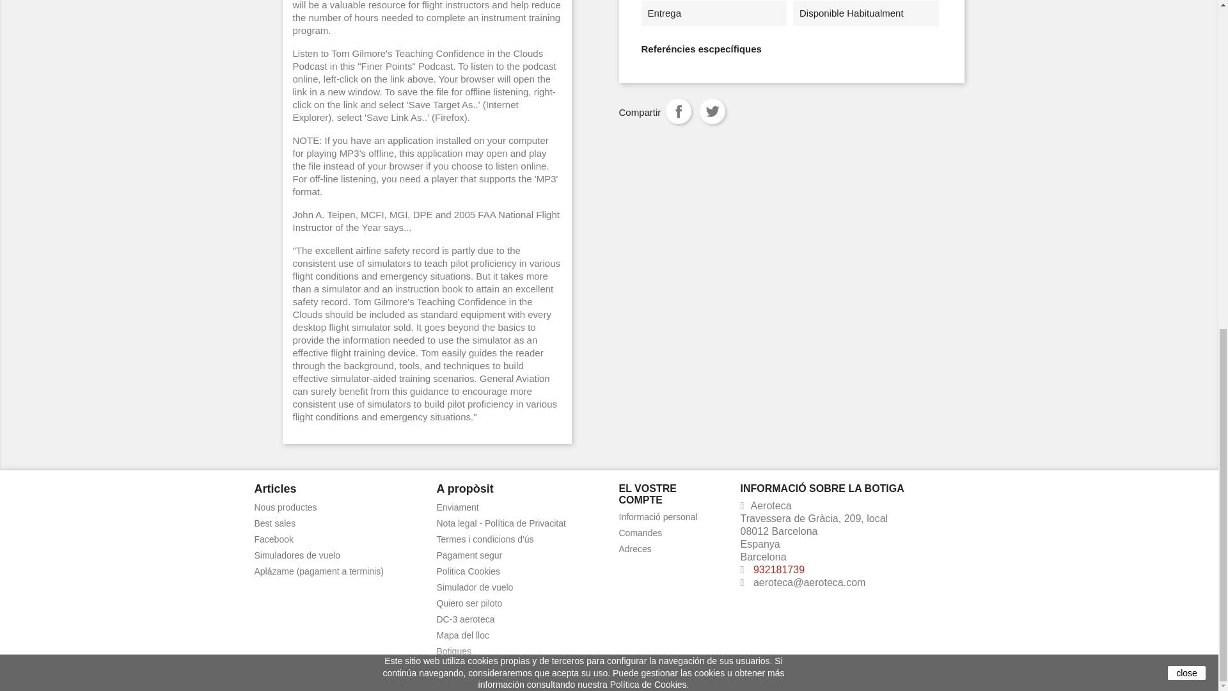 The image size is (1228, 691). Describe the element at coordinates (712, 111) in the screenshot. I see `Tuit` at that location.